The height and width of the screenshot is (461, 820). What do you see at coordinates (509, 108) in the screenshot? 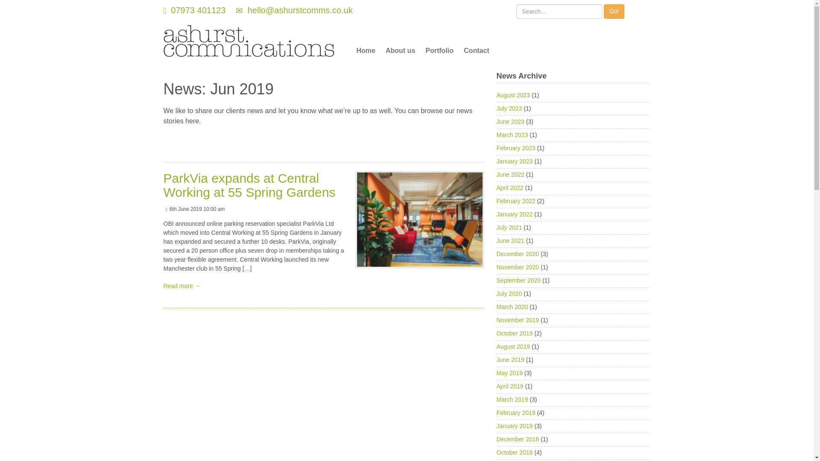
I see `July 2023` at bounding box center [509, 108].